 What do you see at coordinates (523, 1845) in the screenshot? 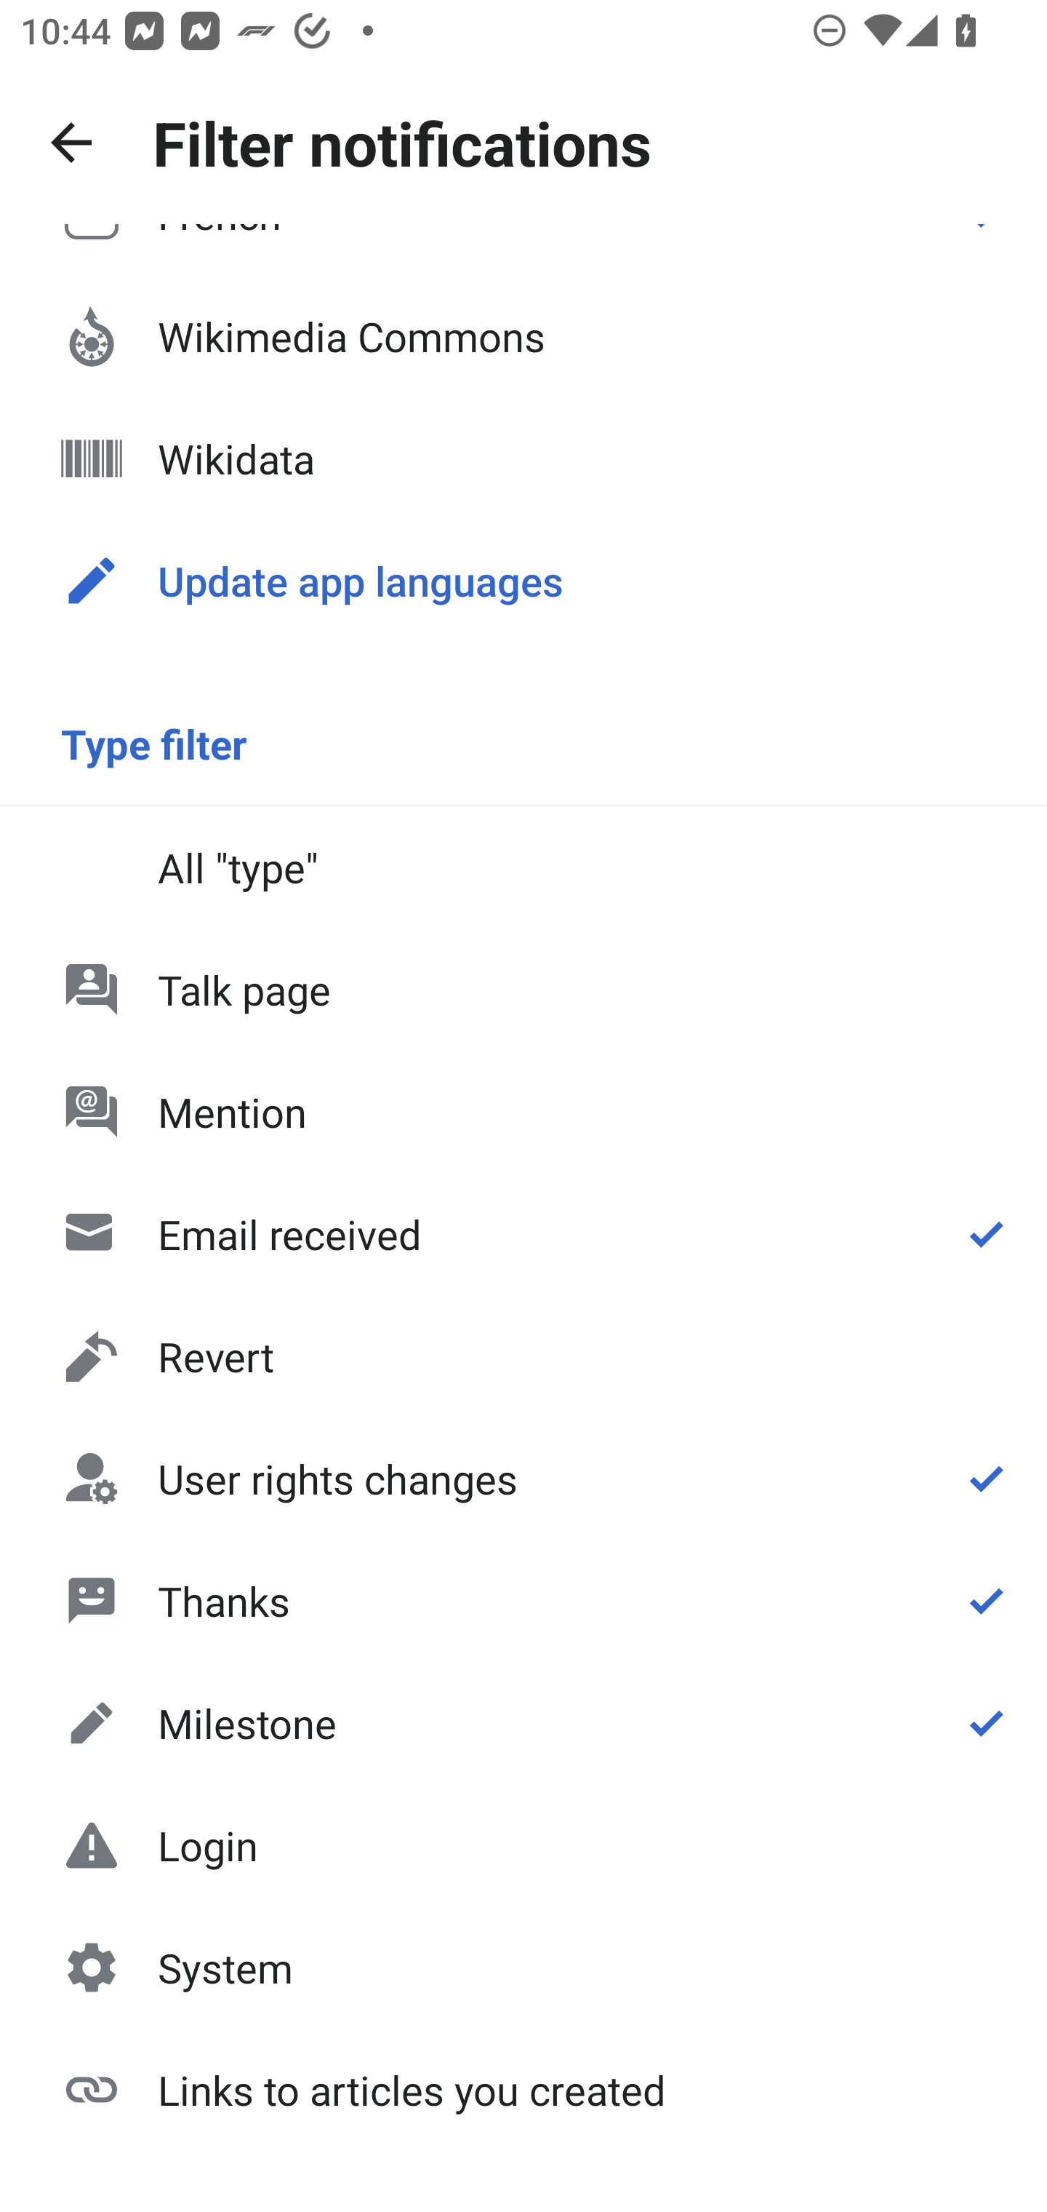
I see `Login` at bounding box center [523, 1845].